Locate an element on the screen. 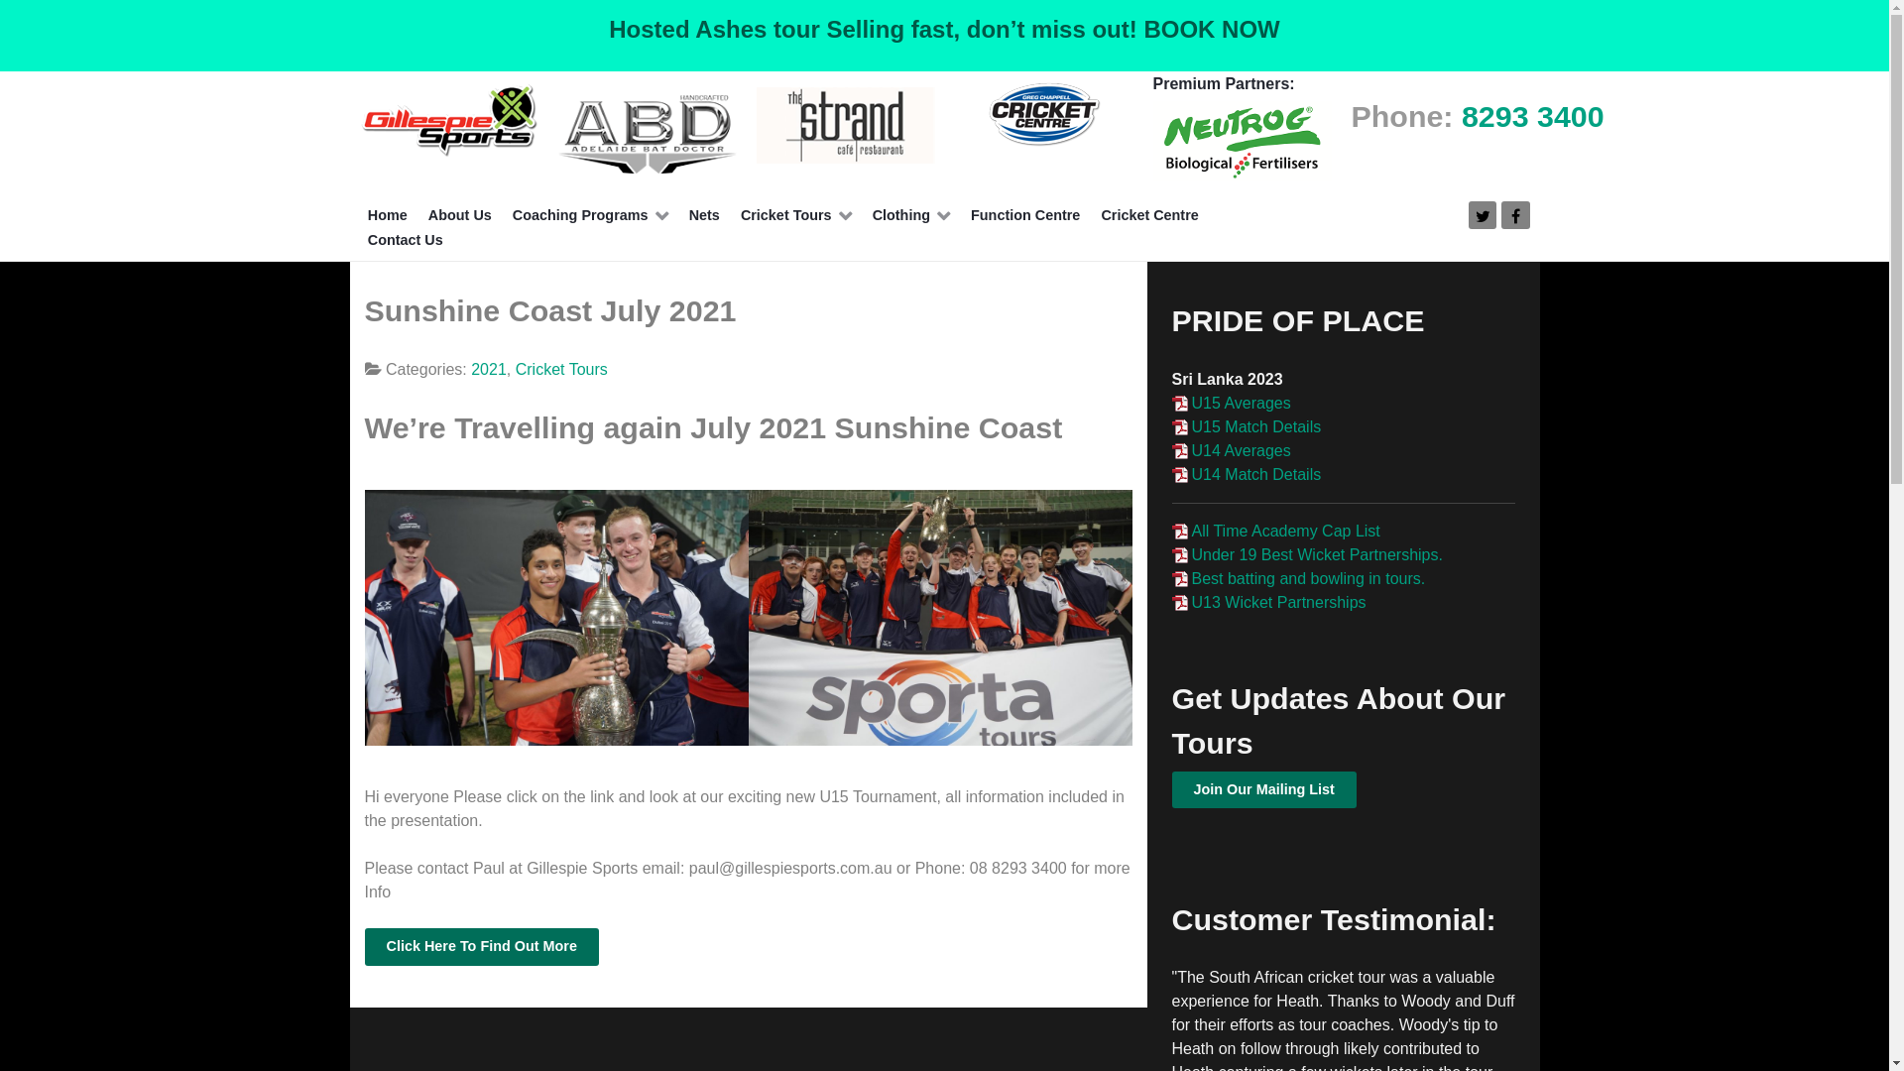  U15 Averages is located at coordinates (1232, 403).